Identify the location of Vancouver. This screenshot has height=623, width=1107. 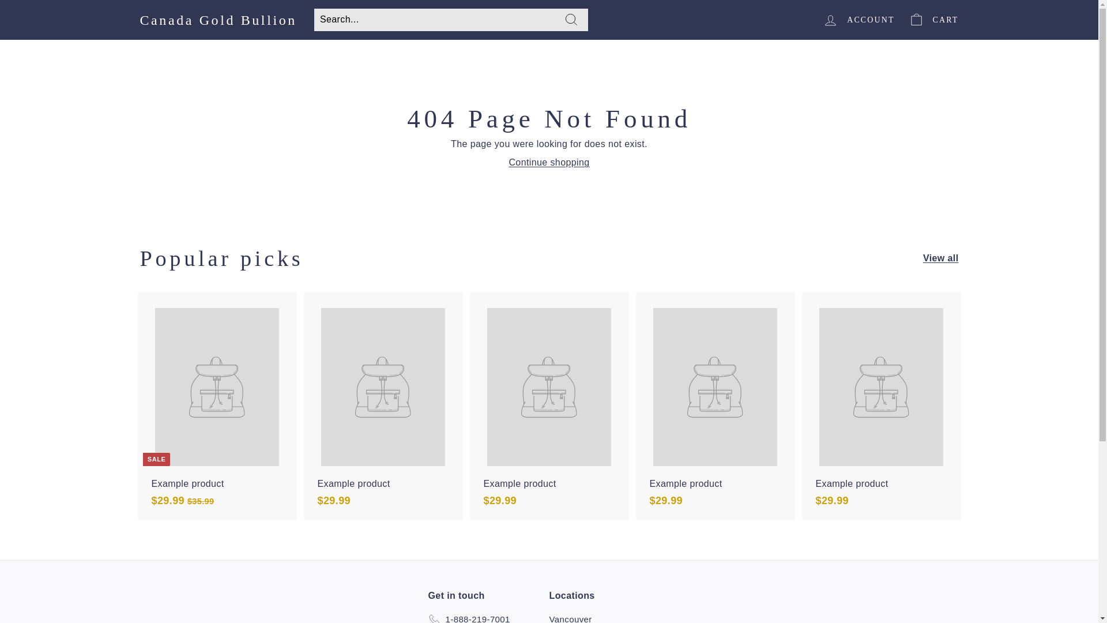
(570, 617).